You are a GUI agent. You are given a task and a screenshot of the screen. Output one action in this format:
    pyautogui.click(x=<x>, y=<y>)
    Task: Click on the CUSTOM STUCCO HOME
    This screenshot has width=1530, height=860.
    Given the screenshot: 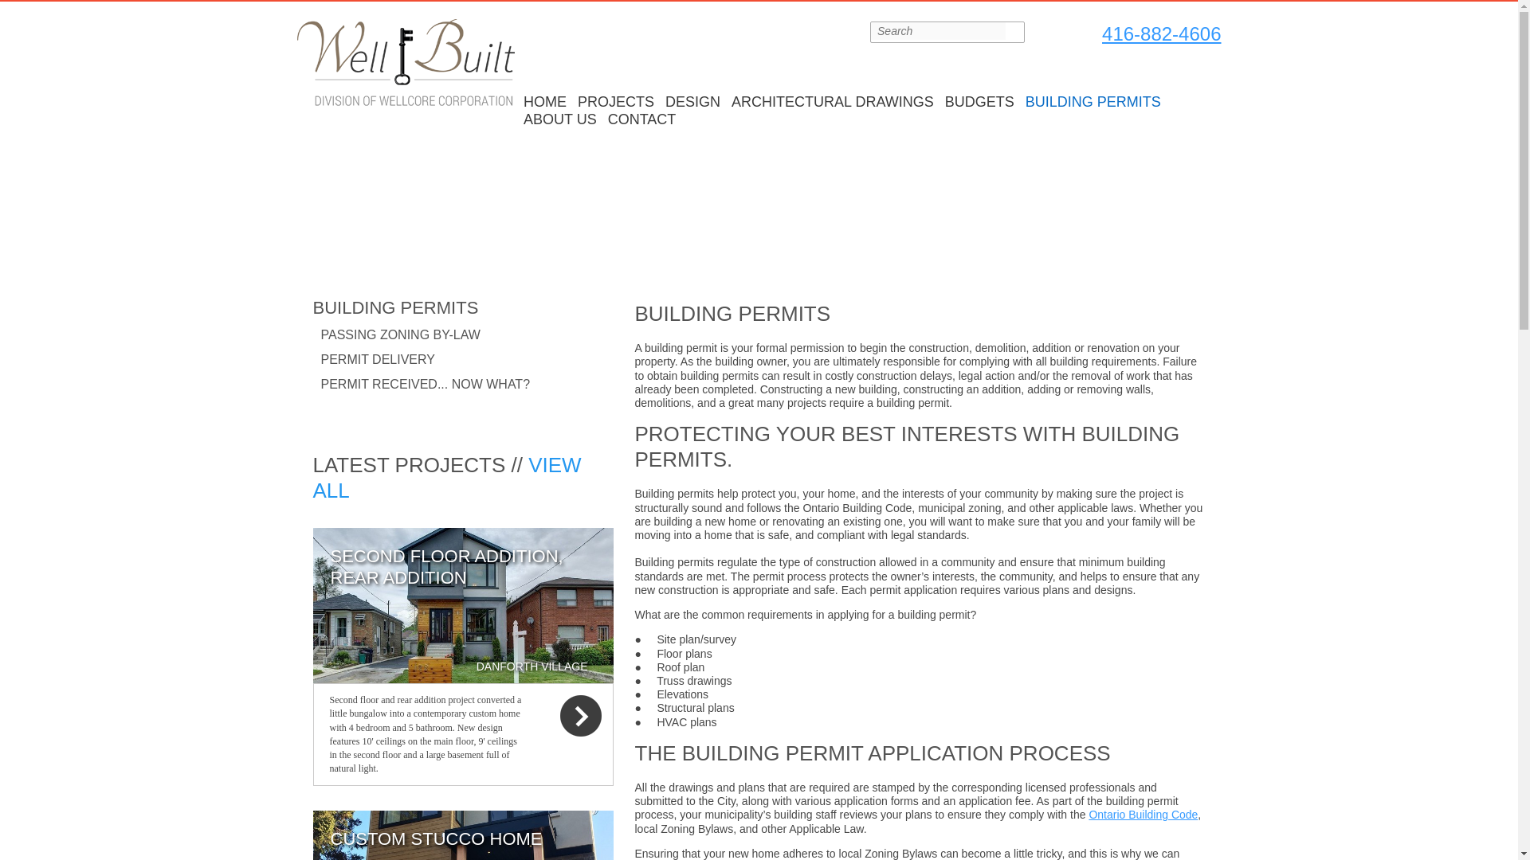 What is the action you would take?
    pyautogui.click(x=435, y=838)
    